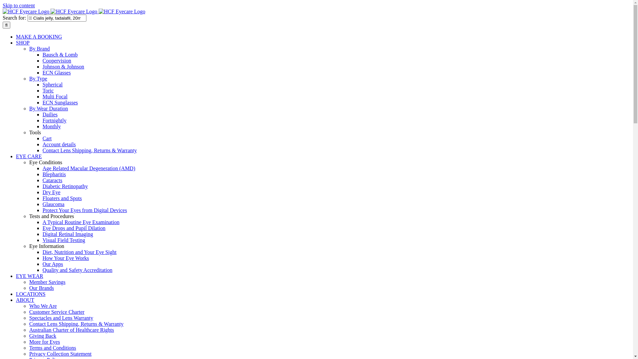 The image size is (638, 359). Describe the element at coordinates (53, 348) in the screenshot. I see `Terms and Conditions` at that location.